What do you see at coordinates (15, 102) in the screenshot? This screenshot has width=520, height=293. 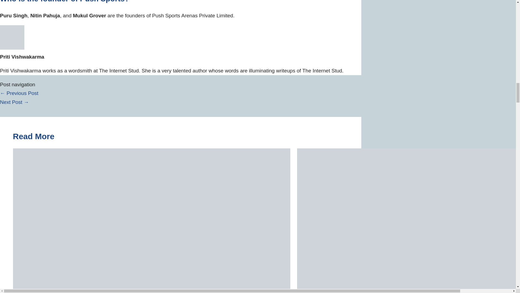 I see `ORBO Shark Tank India Season 3 - AI Beauty Tech Solution` at bounding box center [15, 102].